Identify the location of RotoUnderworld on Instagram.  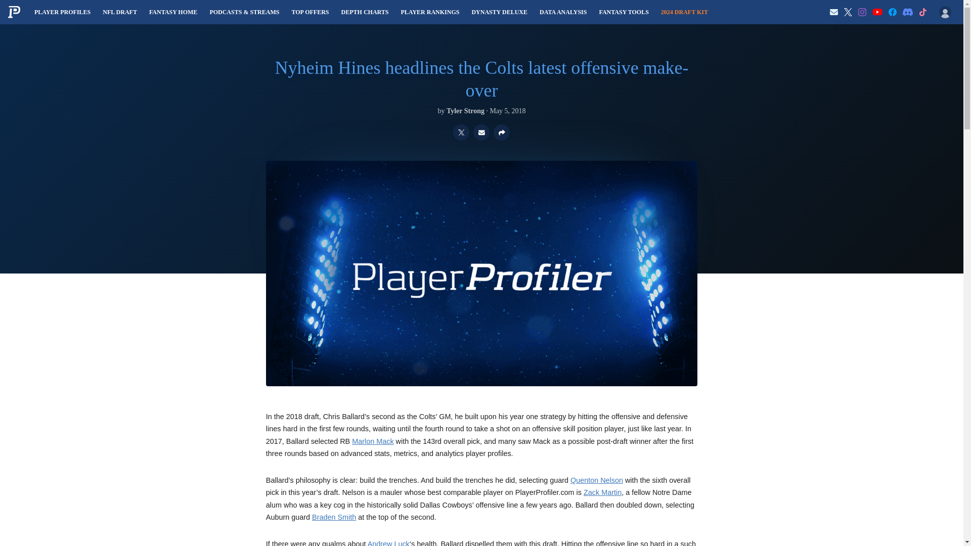
(862, 12).